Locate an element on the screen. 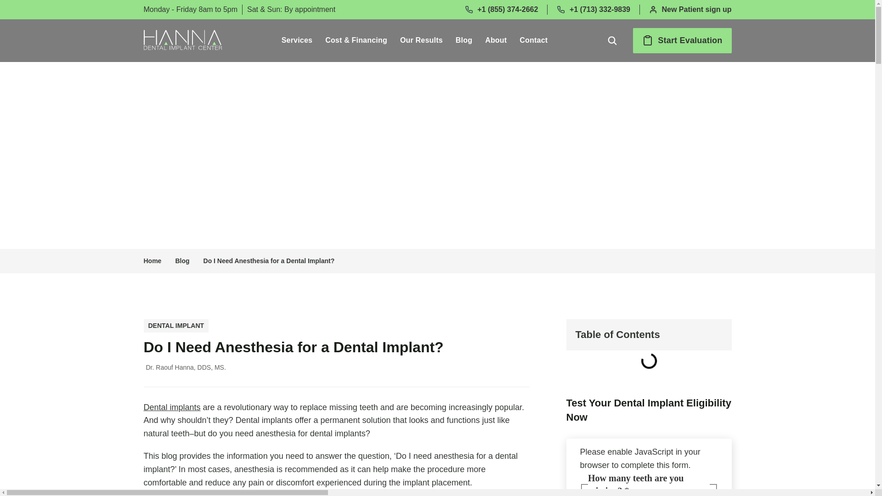 This screenshot has height=496, width=882. About is located at coordinates (496, 40).